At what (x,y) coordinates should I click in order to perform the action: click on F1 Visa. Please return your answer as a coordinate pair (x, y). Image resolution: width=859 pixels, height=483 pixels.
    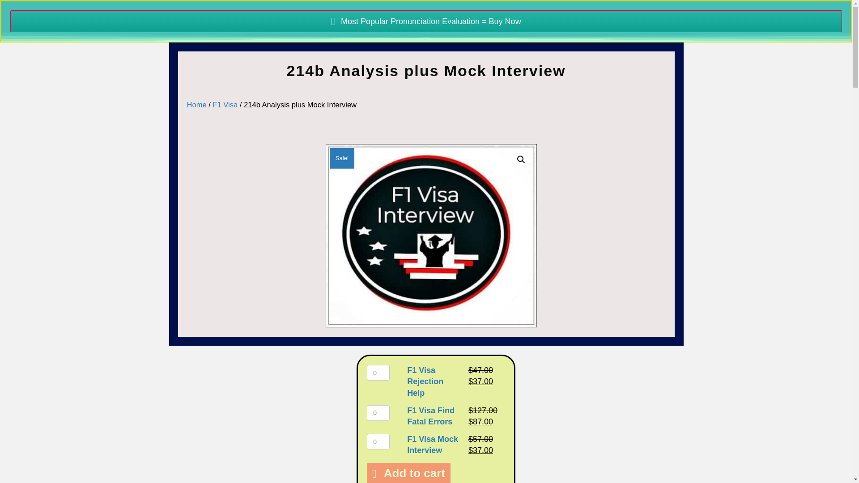
    Looking at the image, I should click on (225, 105).